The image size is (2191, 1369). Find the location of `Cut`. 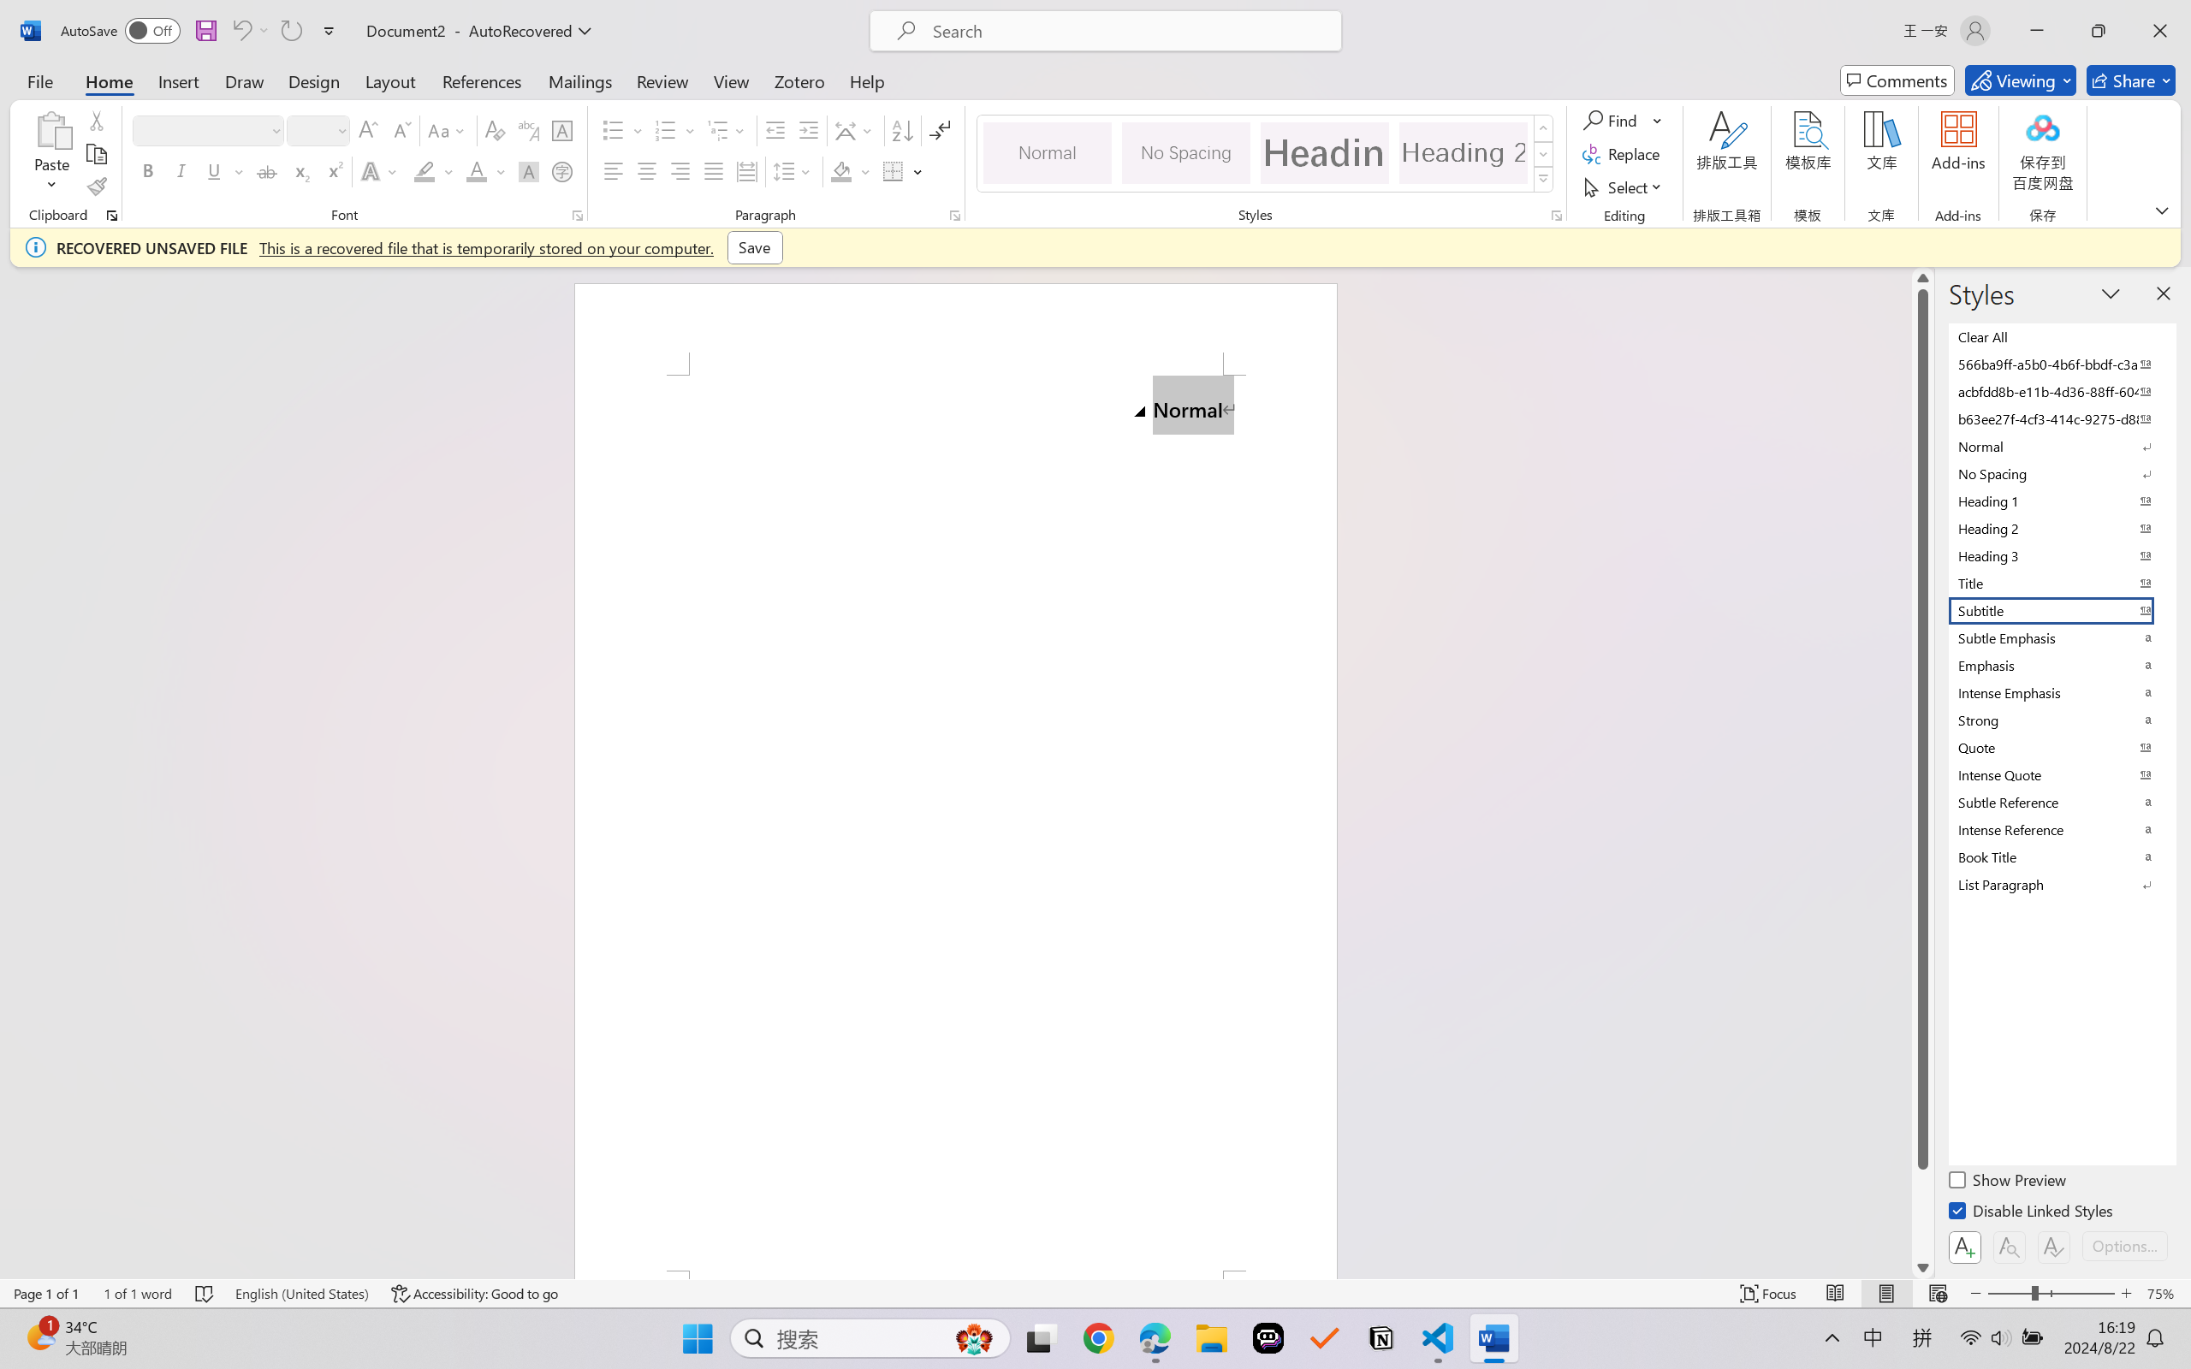

Cut is located at coordinates (96, 120).